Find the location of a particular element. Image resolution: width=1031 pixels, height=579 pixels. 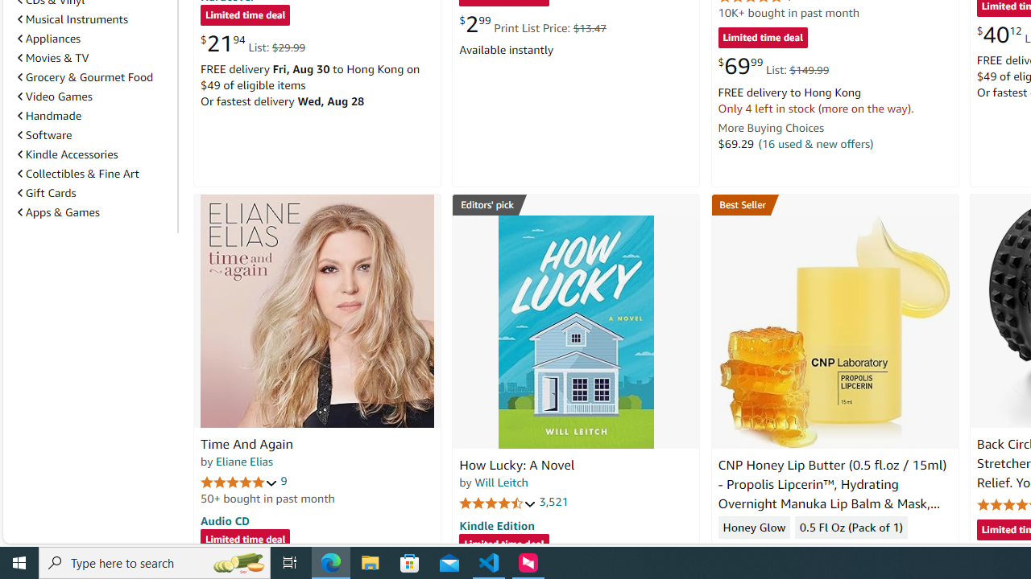

Limited time deal is located at coordinates (504, 545).